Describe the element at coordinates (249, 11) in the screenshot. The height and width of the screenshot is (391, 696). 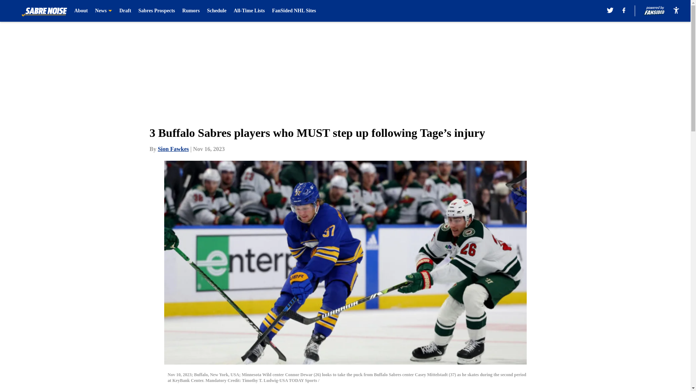
I see `All-Time Lists` at that location.